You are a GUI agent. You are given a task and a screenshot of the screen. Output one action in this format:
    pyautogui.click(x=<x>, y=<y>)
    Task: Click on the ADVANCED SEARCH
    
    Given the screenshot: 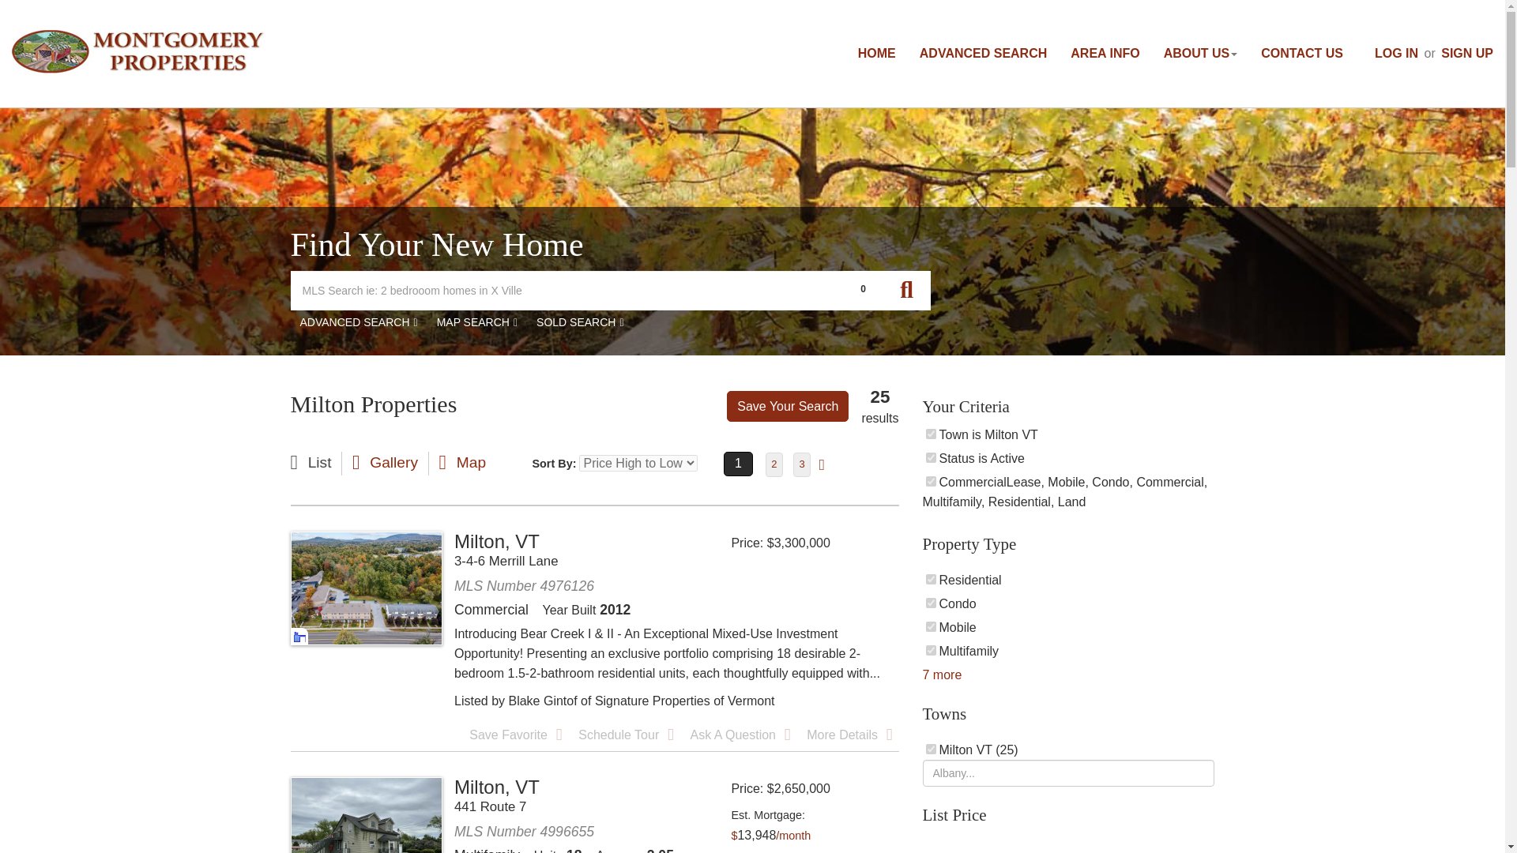 What is the action you would take?
    pyautogui.click(x=359, y=323)
    